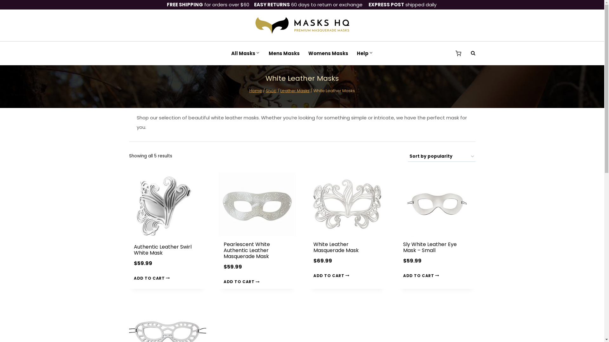  I want to click on Help, so click(365, 53).